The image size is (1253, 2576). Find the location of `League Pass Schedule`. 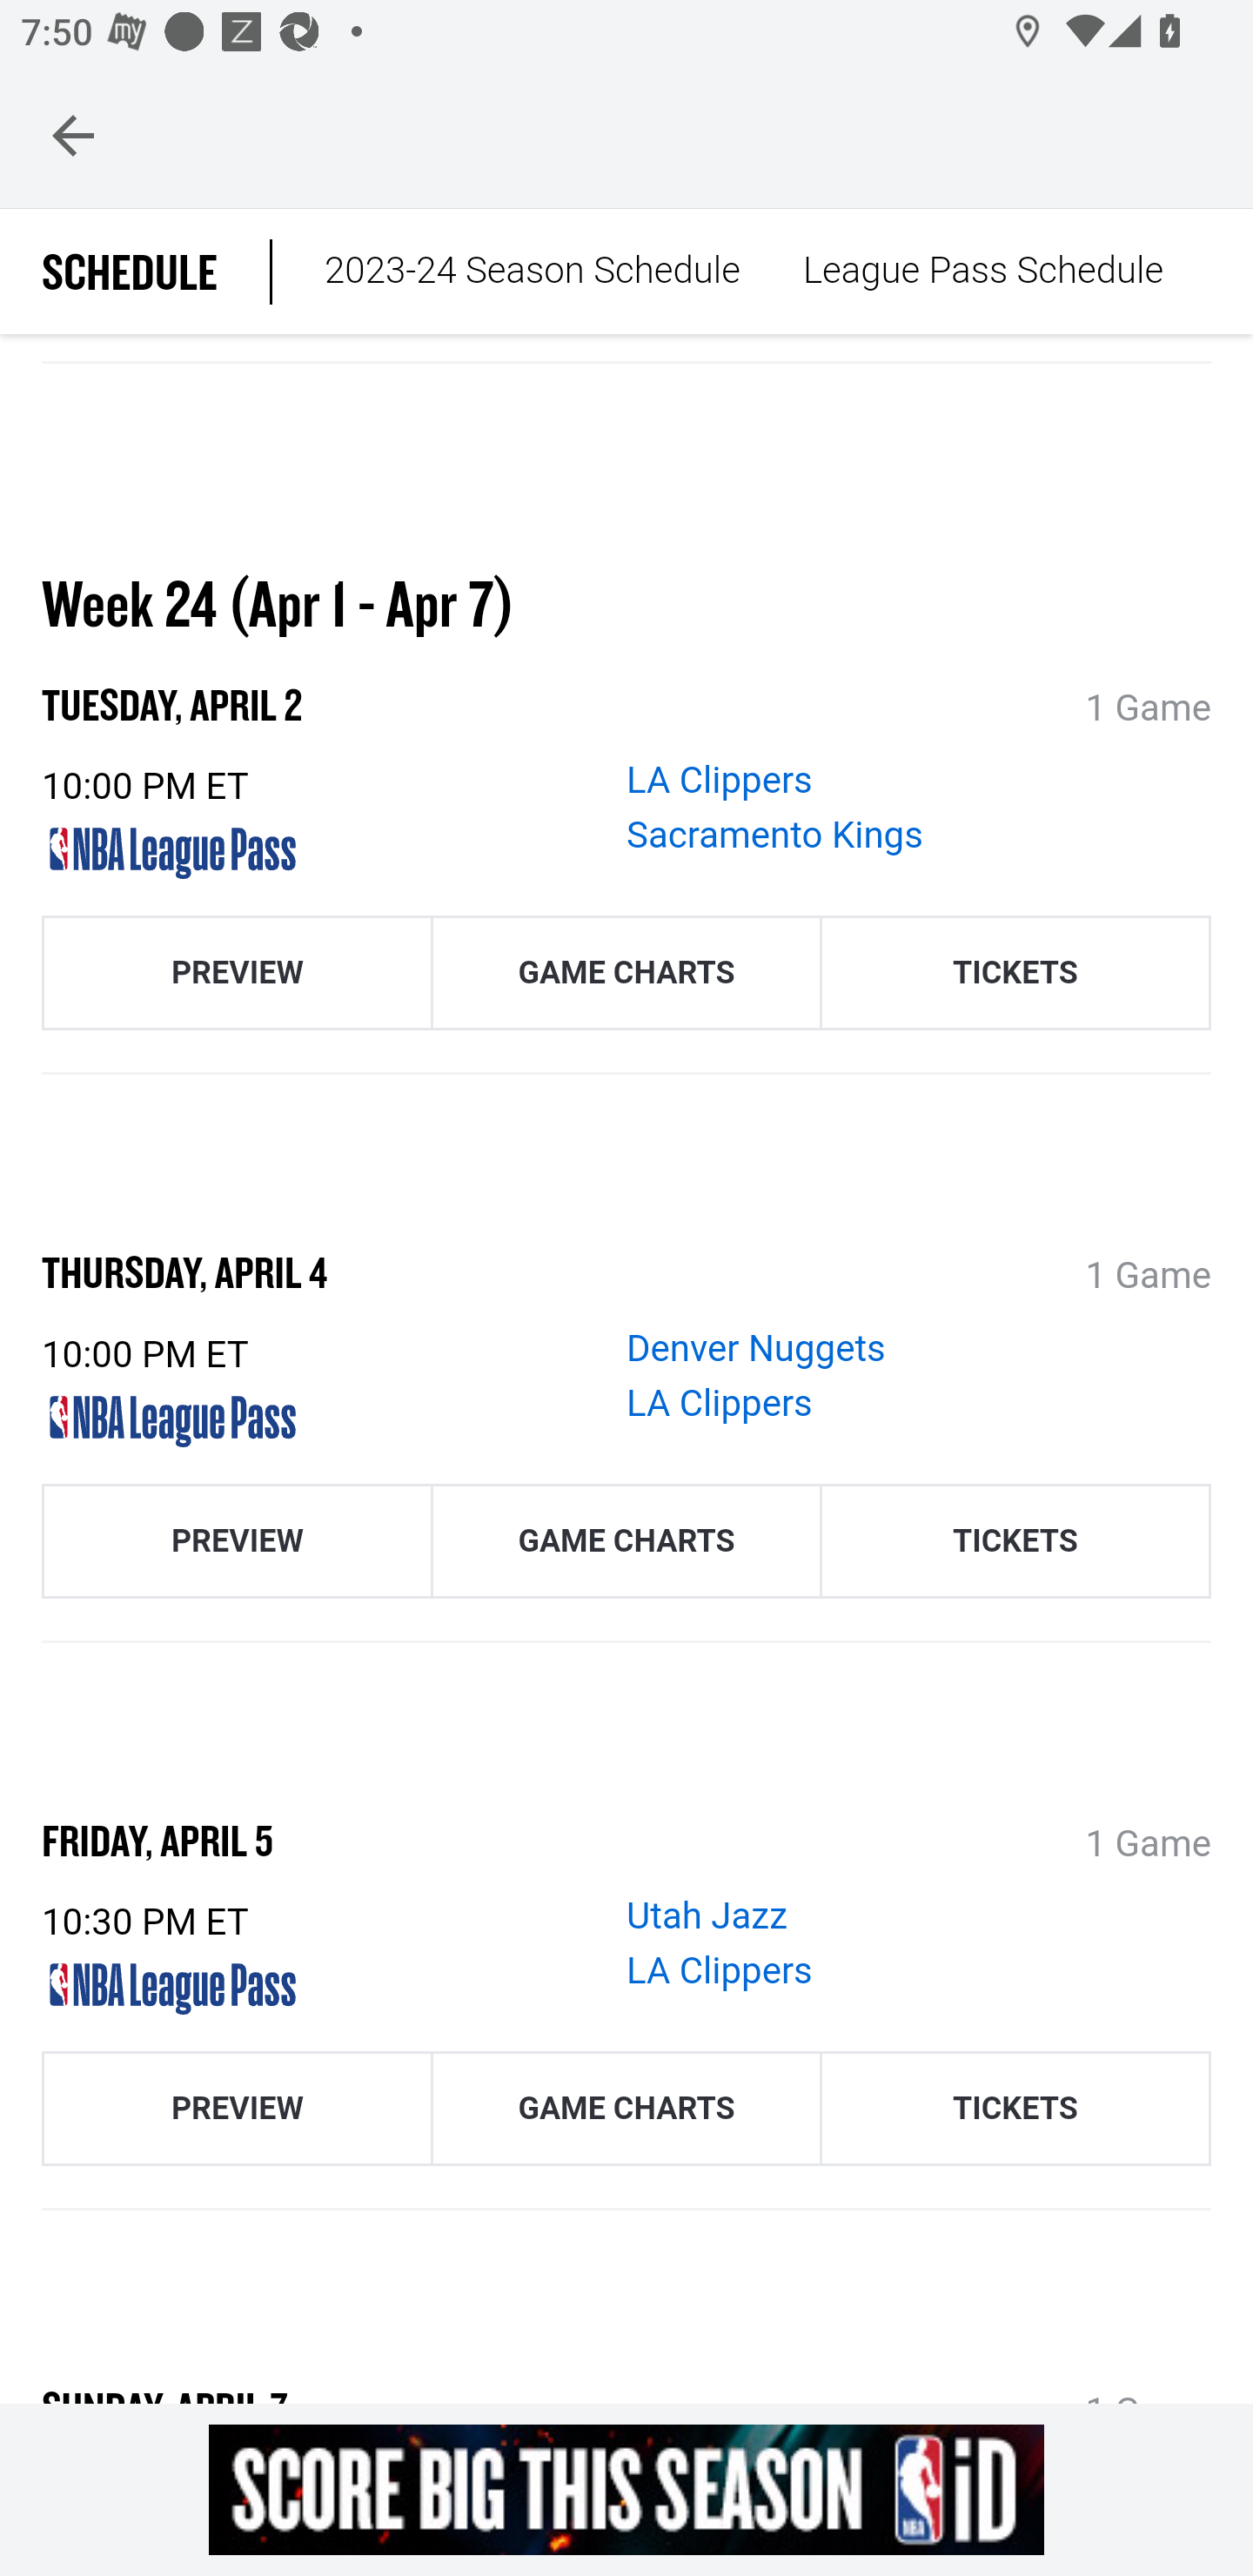

League Pass Schedule is located at coordinates (982, 272).